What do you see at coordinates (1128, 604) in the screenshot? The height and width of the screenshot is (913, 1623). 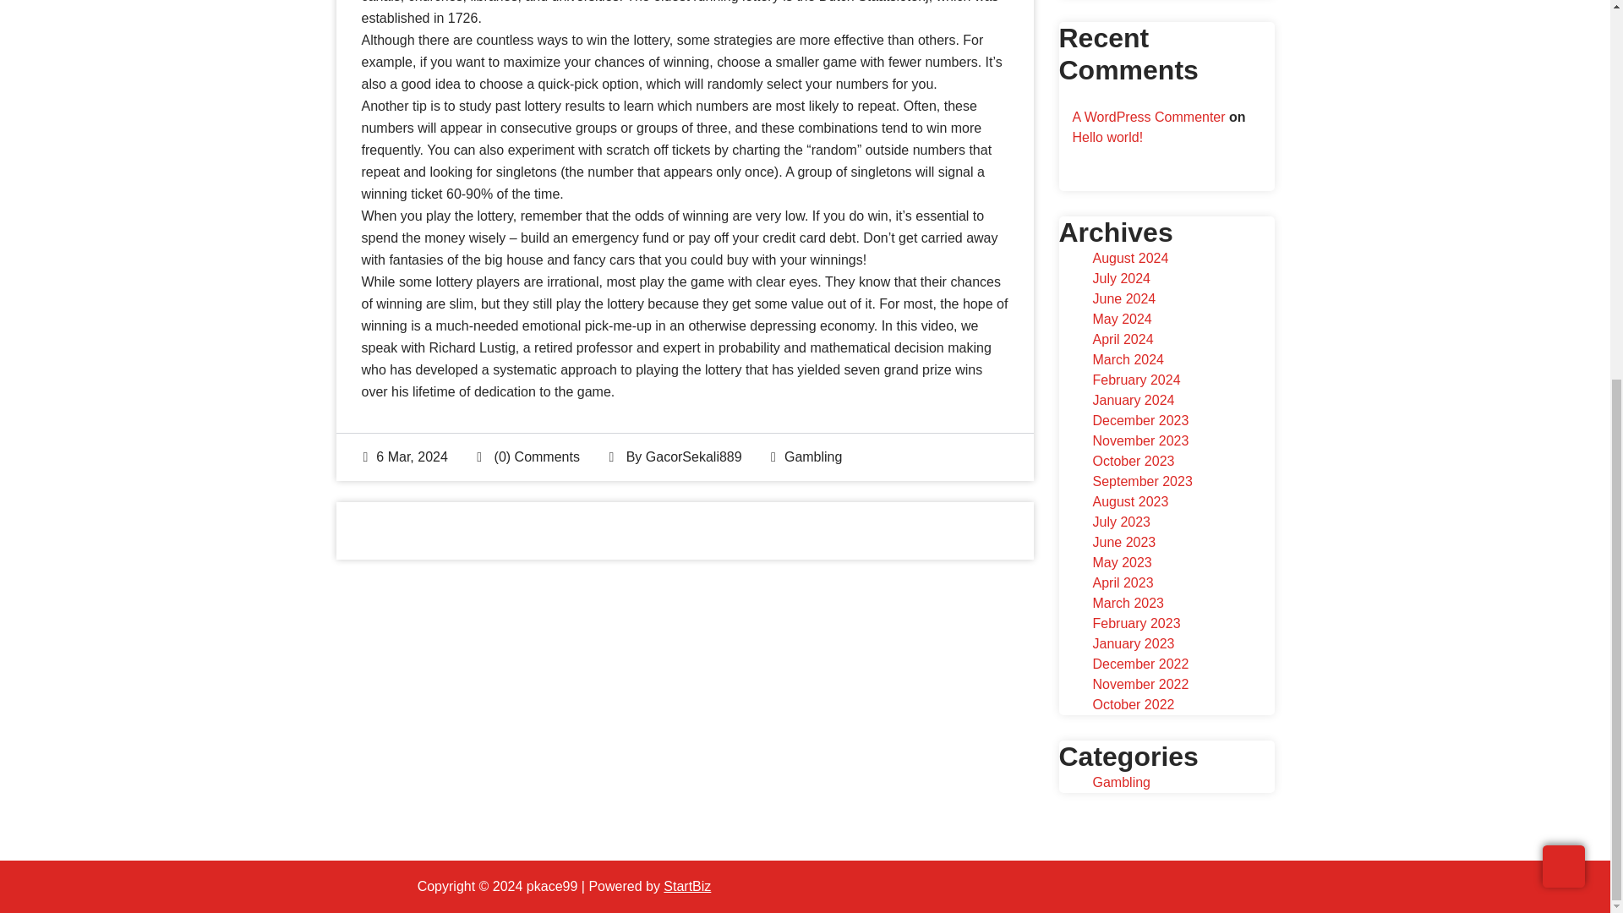 I see `March 2023` at bounding box center [1128, 604].